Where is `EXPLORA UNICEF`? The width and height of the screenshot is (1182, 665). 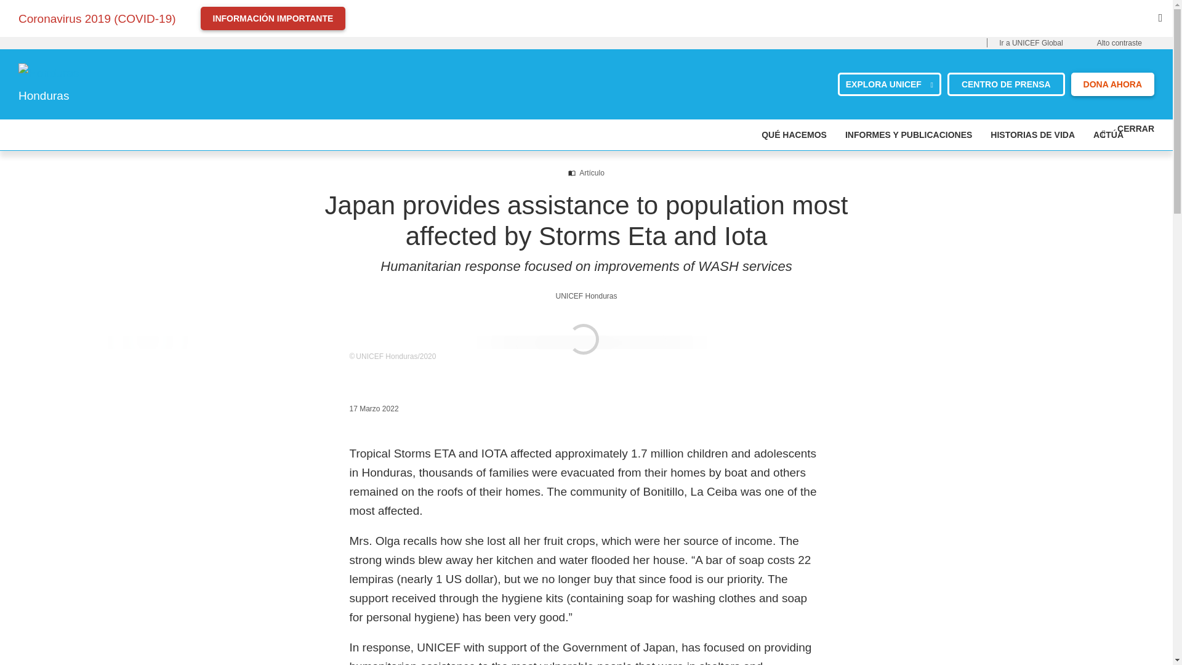
EXPLORA UNICEF is located at coordinates (889, 84).